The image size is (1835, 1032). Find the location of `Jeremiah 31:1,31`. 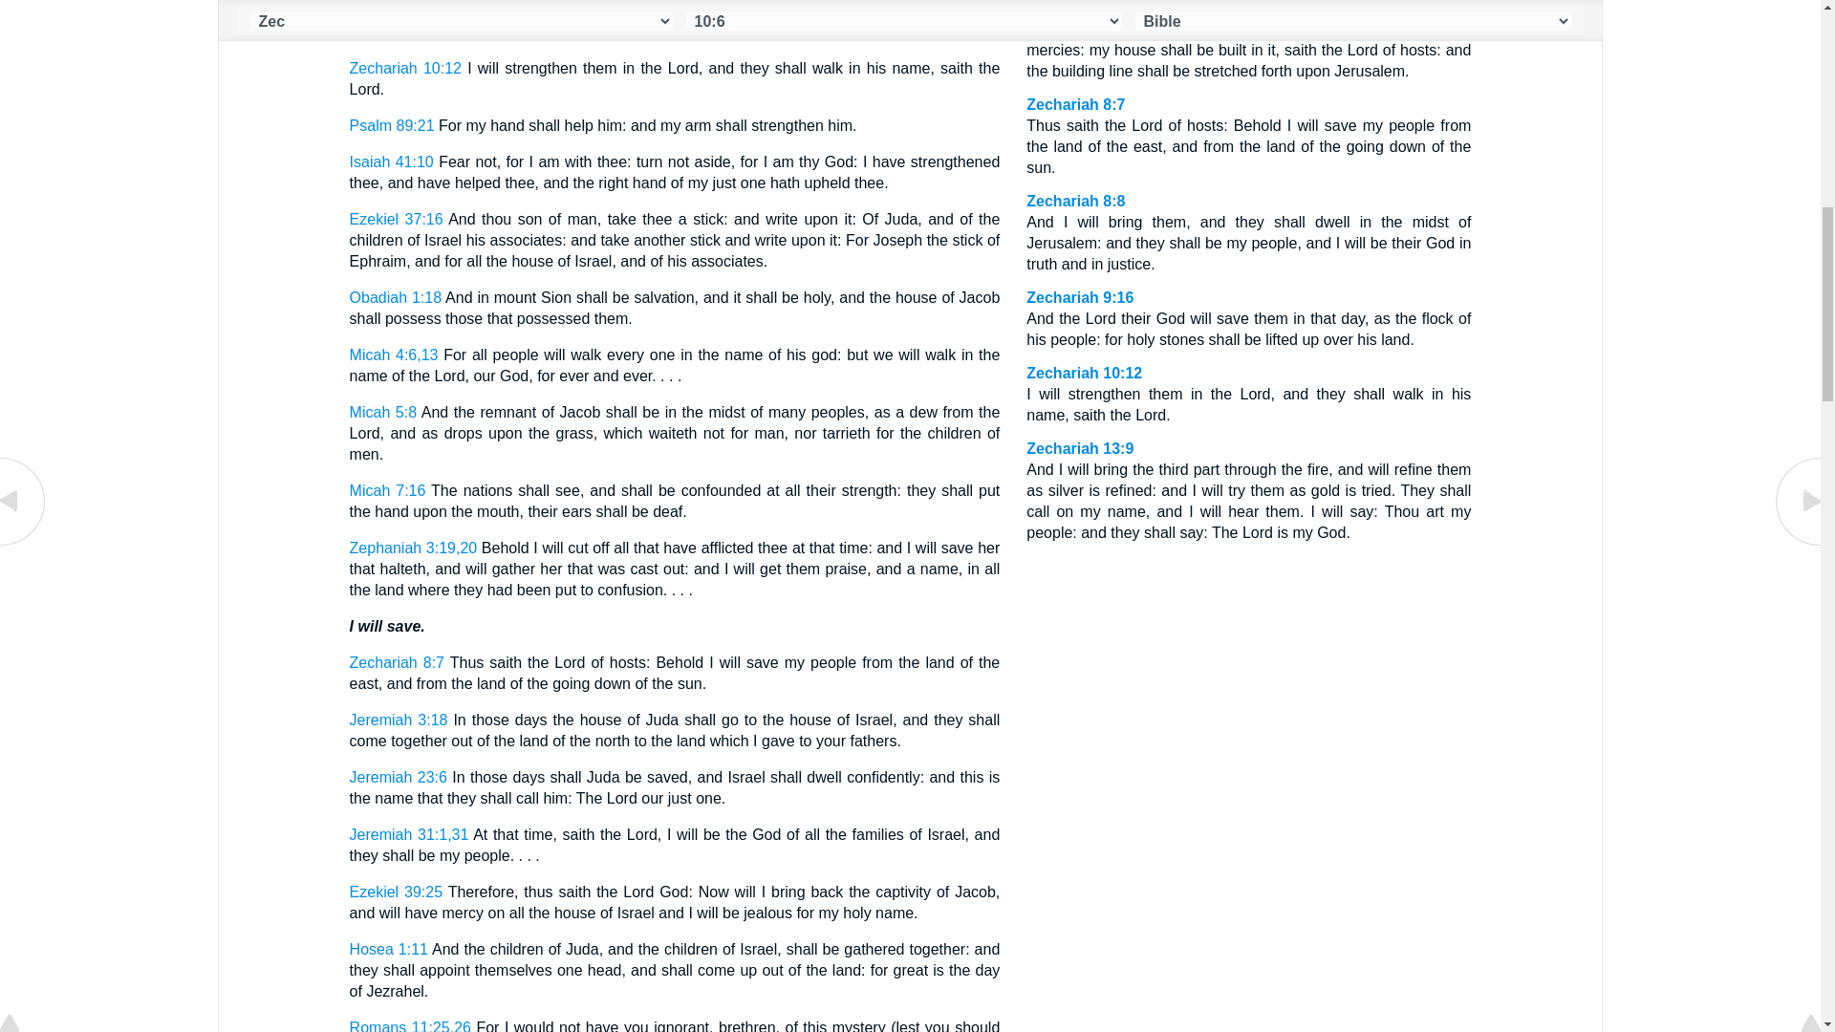

Jeremiah 31:1,31 is located at coordinates (409, 835).